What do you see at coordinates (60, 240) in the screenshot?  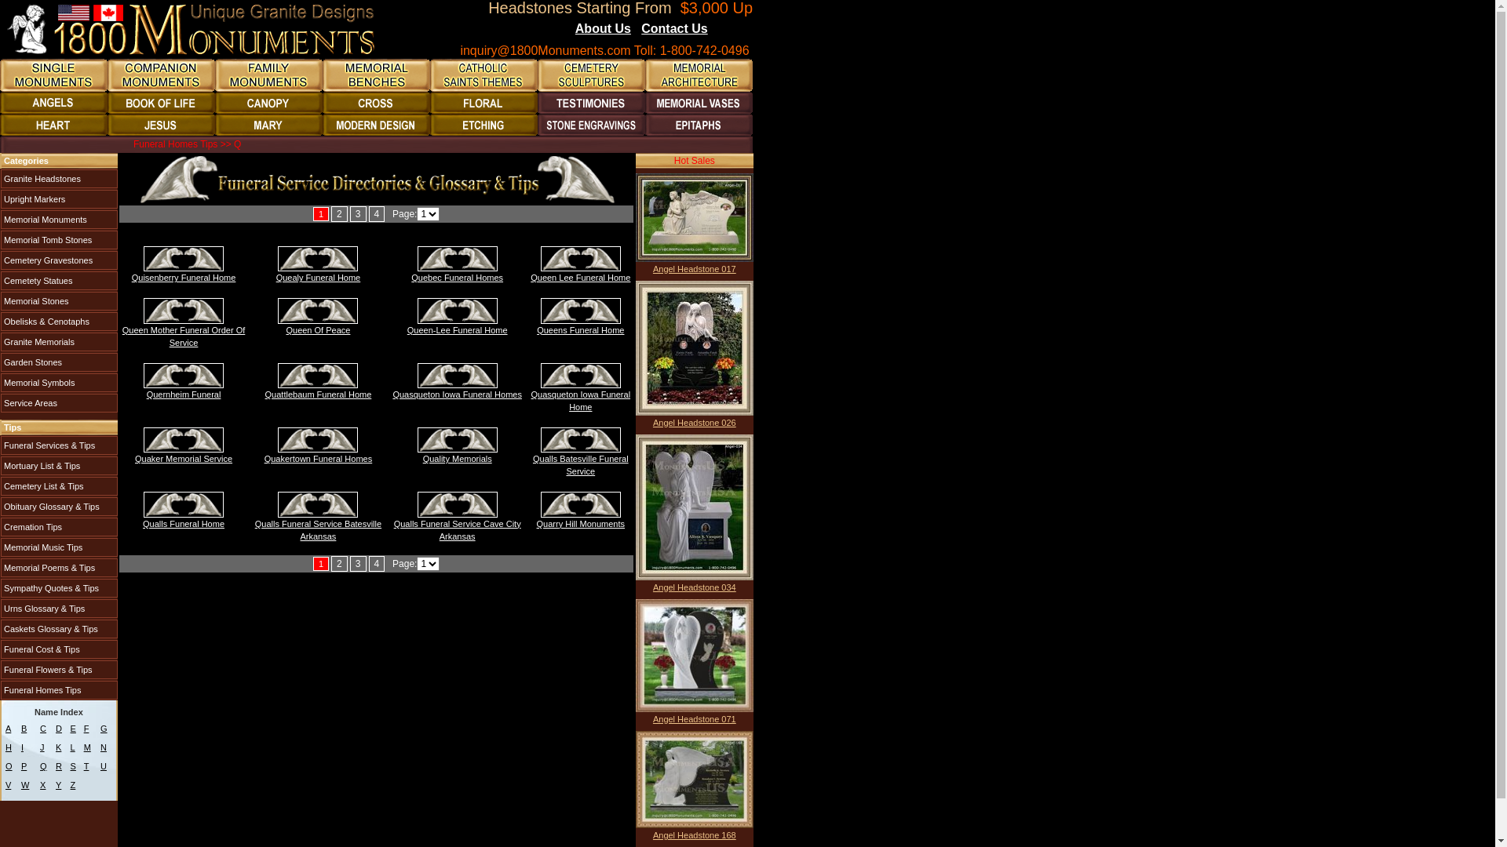 I see ` Memorial Tomb Stones` at bounding box center [60, 240].